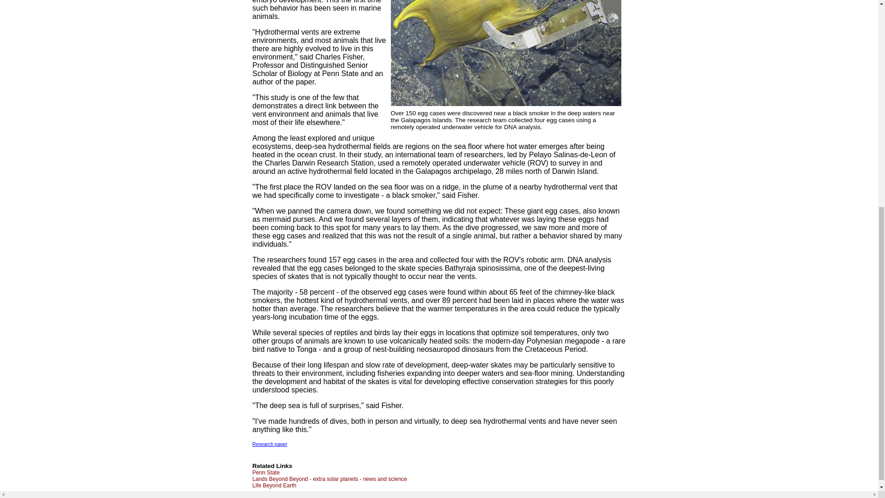 This screenshot has width=885, height=498. Describe the element at coordinates (270, 444) in the screenshot. I see `Research paper` at that location.